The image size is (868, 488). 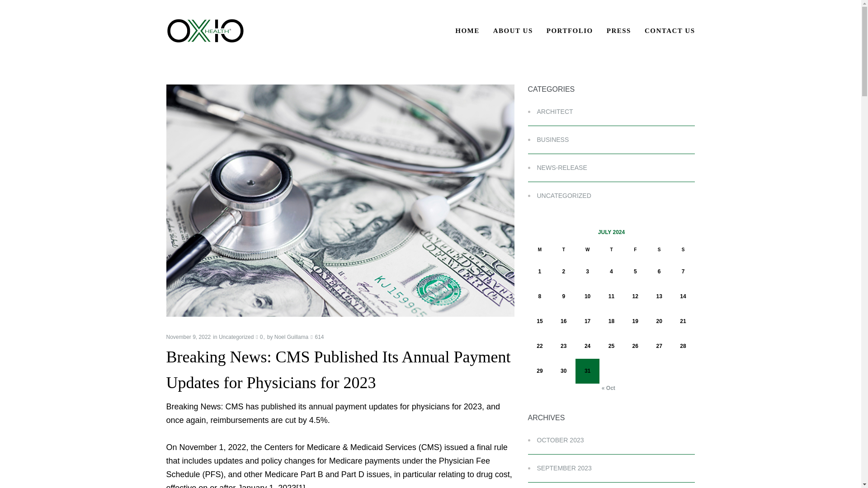 What do you see at coordinates (513, 31) in the screenshot?
I see `ABOUT US` at bounding box center [513, 31].